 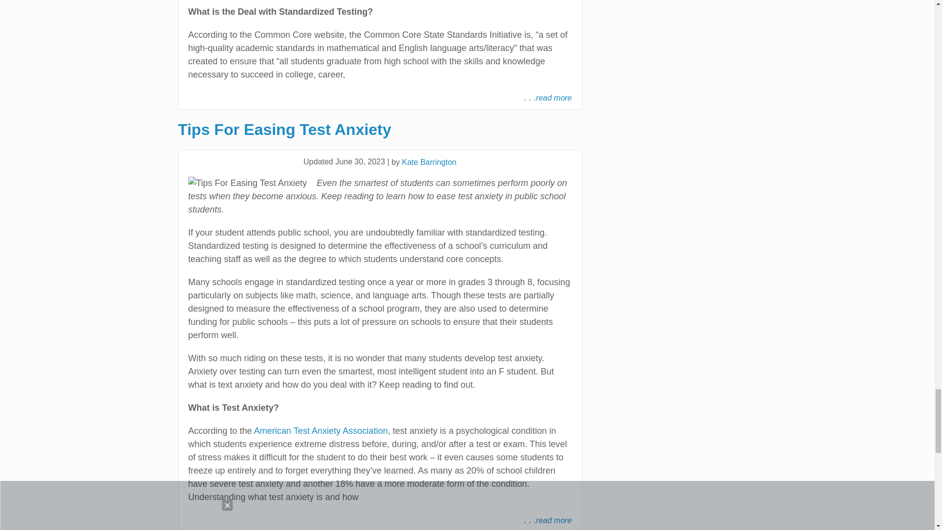 I want to click on read more, so click(x=553, y=98).